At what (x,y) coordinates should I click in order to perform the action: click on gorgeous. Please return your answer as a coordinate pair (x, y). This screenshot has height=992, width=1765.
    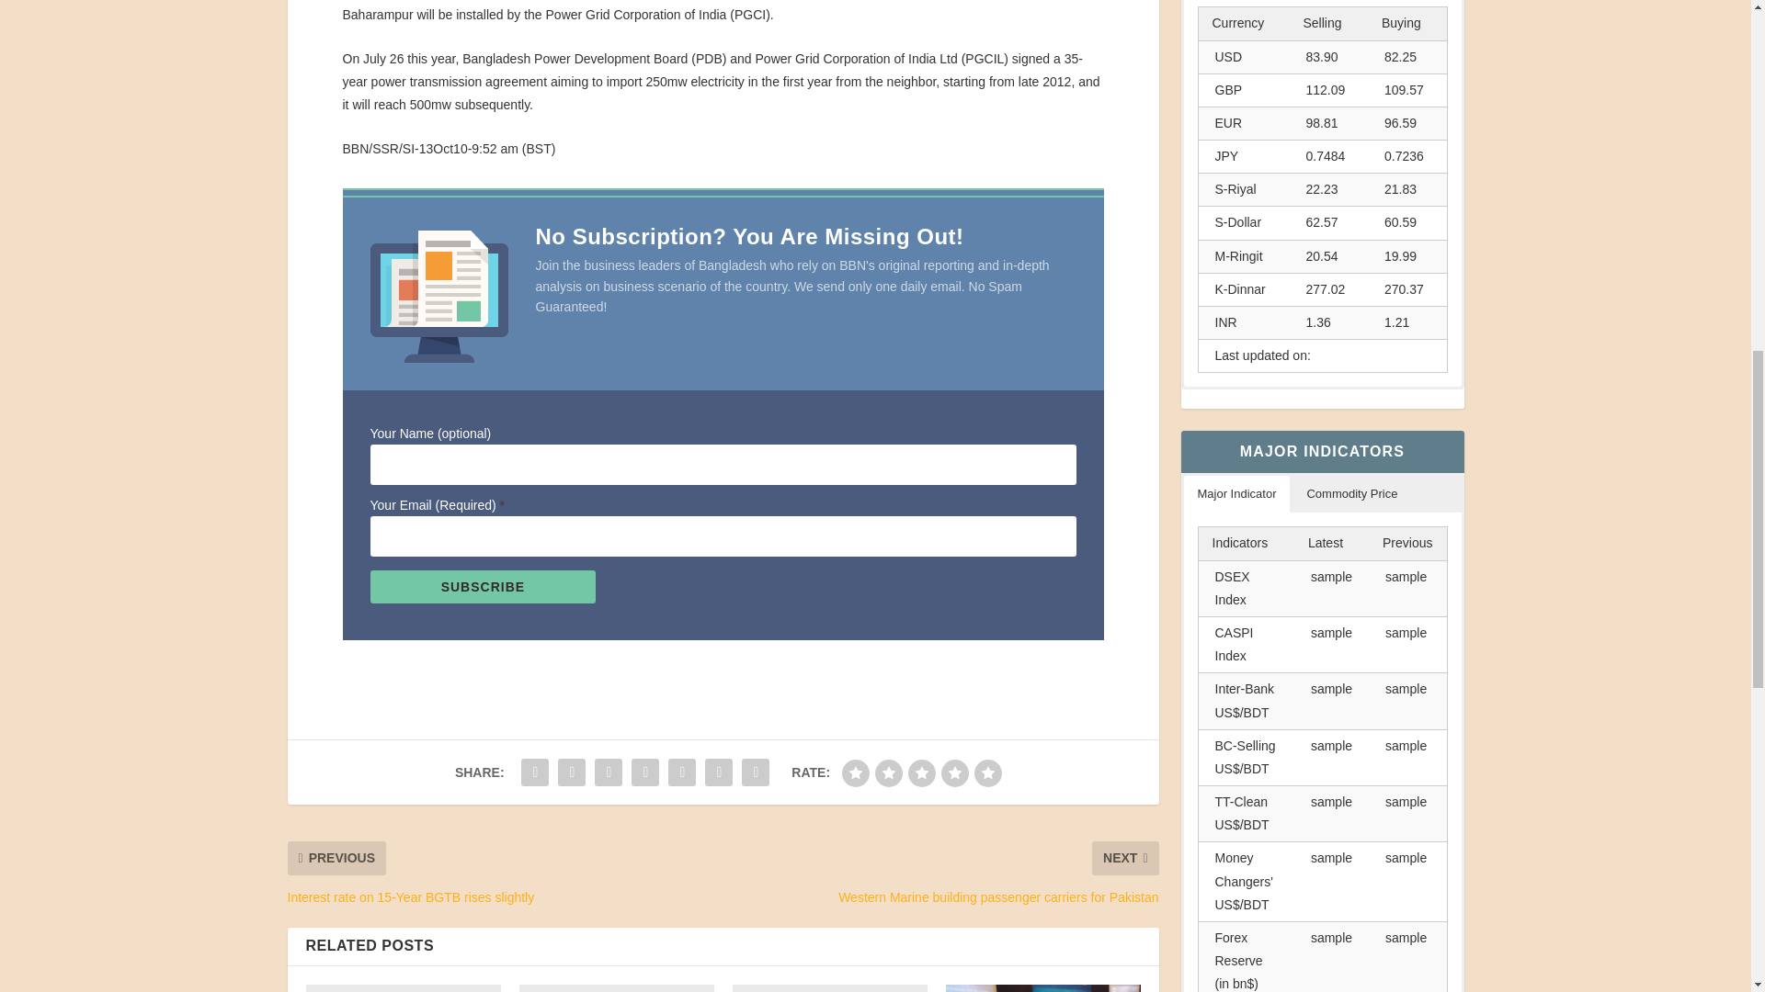
    Looking at the image, I should click on (987, 773).